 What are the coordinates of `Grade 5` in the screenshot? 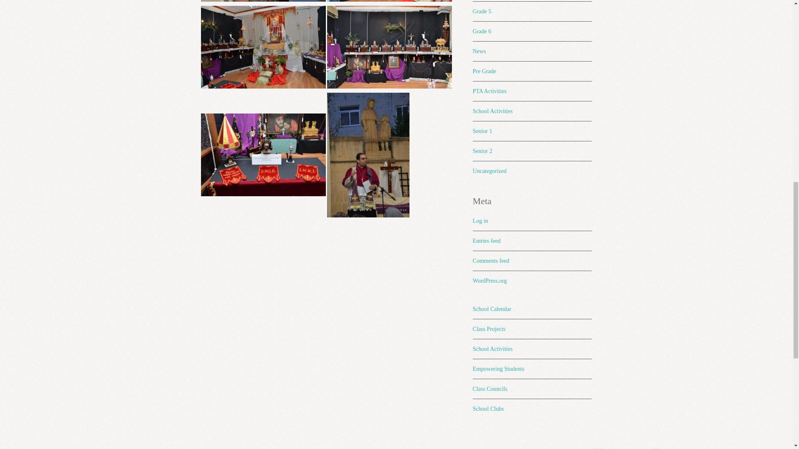 It's located at (482, 11).